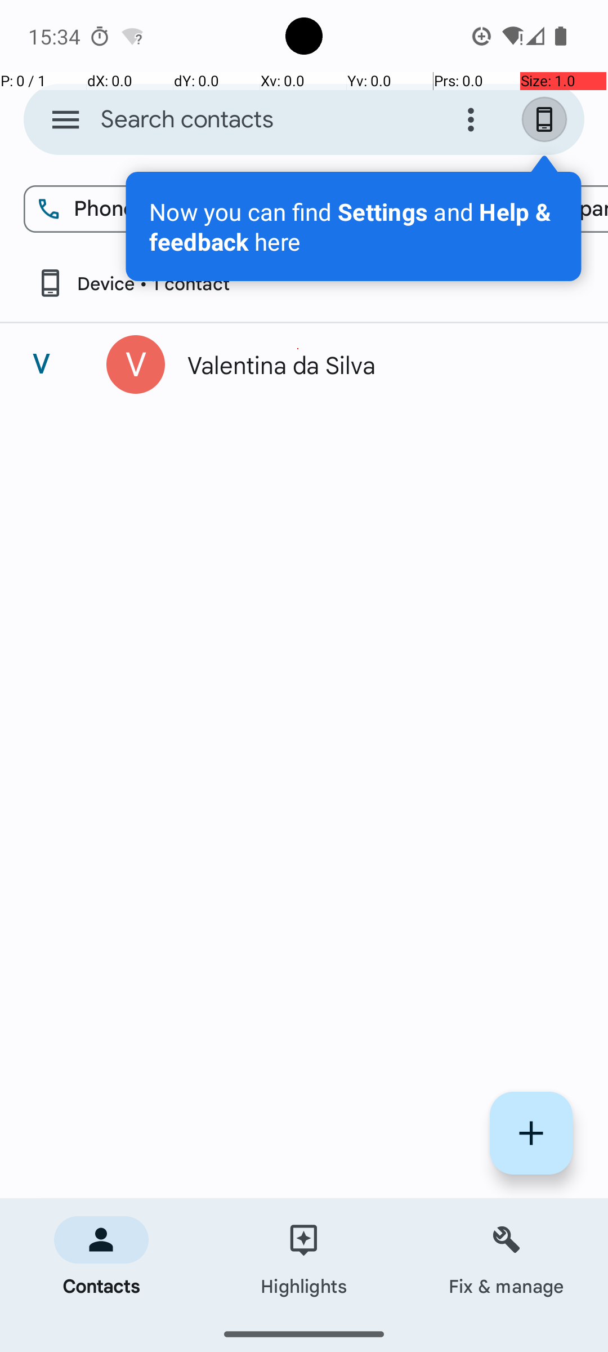 This screenshot has width=608, height=1352. What do you see at coordinates (374, 364) in the screenshot?
I see `Valentina da Silva` at bounding box center [374, 364].